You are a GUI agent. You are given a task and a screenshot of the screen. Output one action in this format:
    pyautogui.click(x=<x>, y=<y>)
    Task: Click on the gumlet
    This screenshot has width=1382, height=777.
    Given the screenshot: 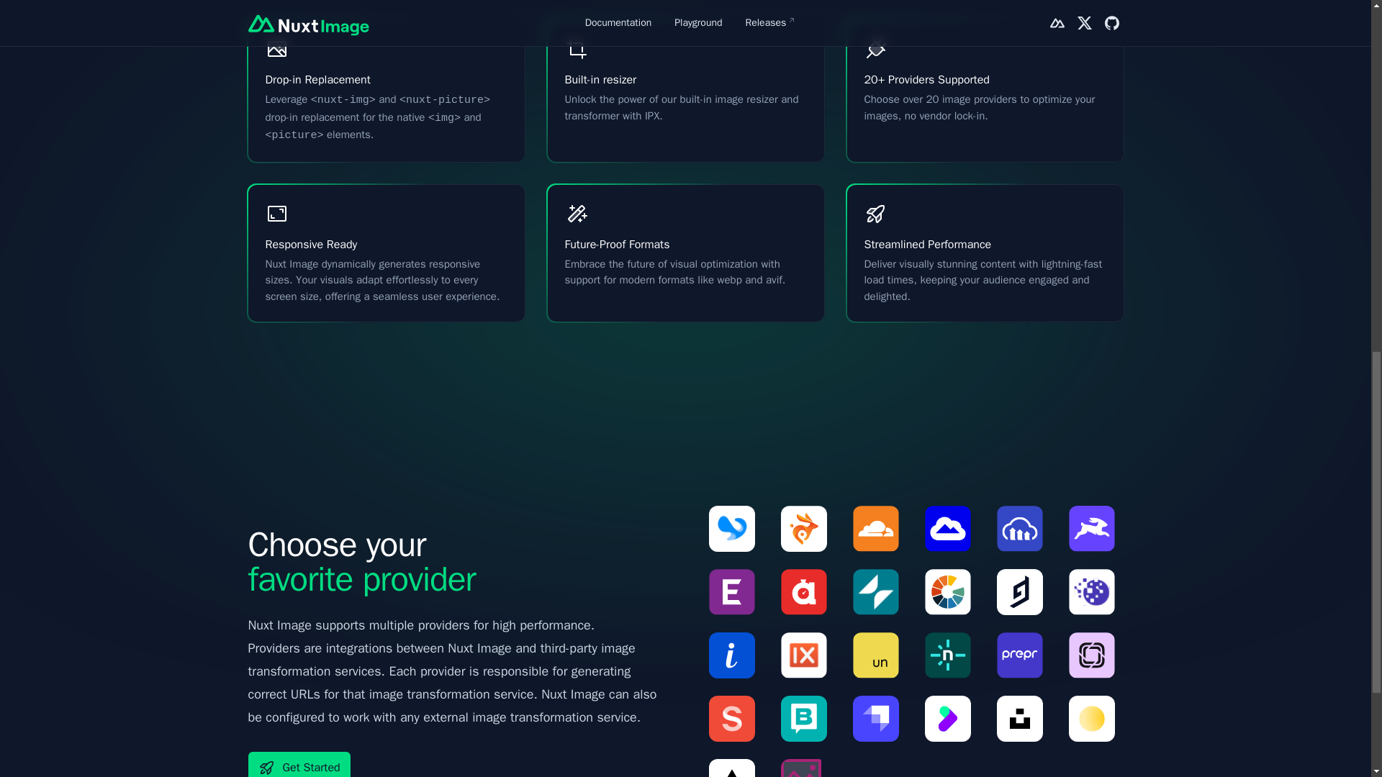 What is the action you would take?
    pyautogui.click(x=952, y=591)
    